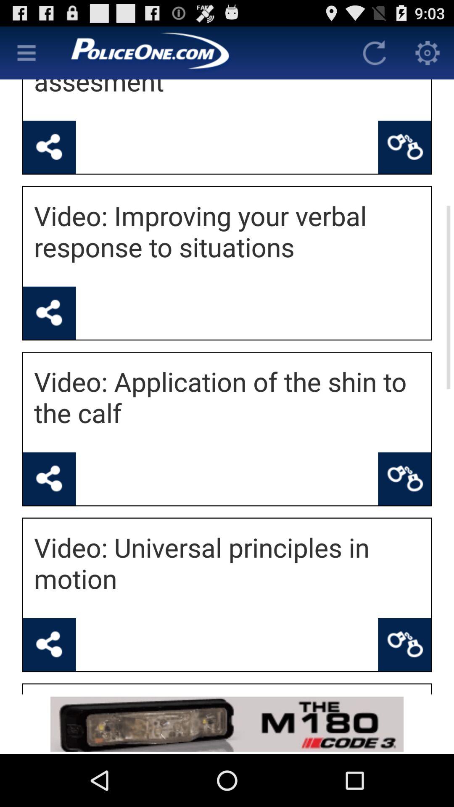 The width and height of the screenshot is (454, 807). Describe the element at coordinates (428, 53) in the screenshot. I see `setting` at that location.